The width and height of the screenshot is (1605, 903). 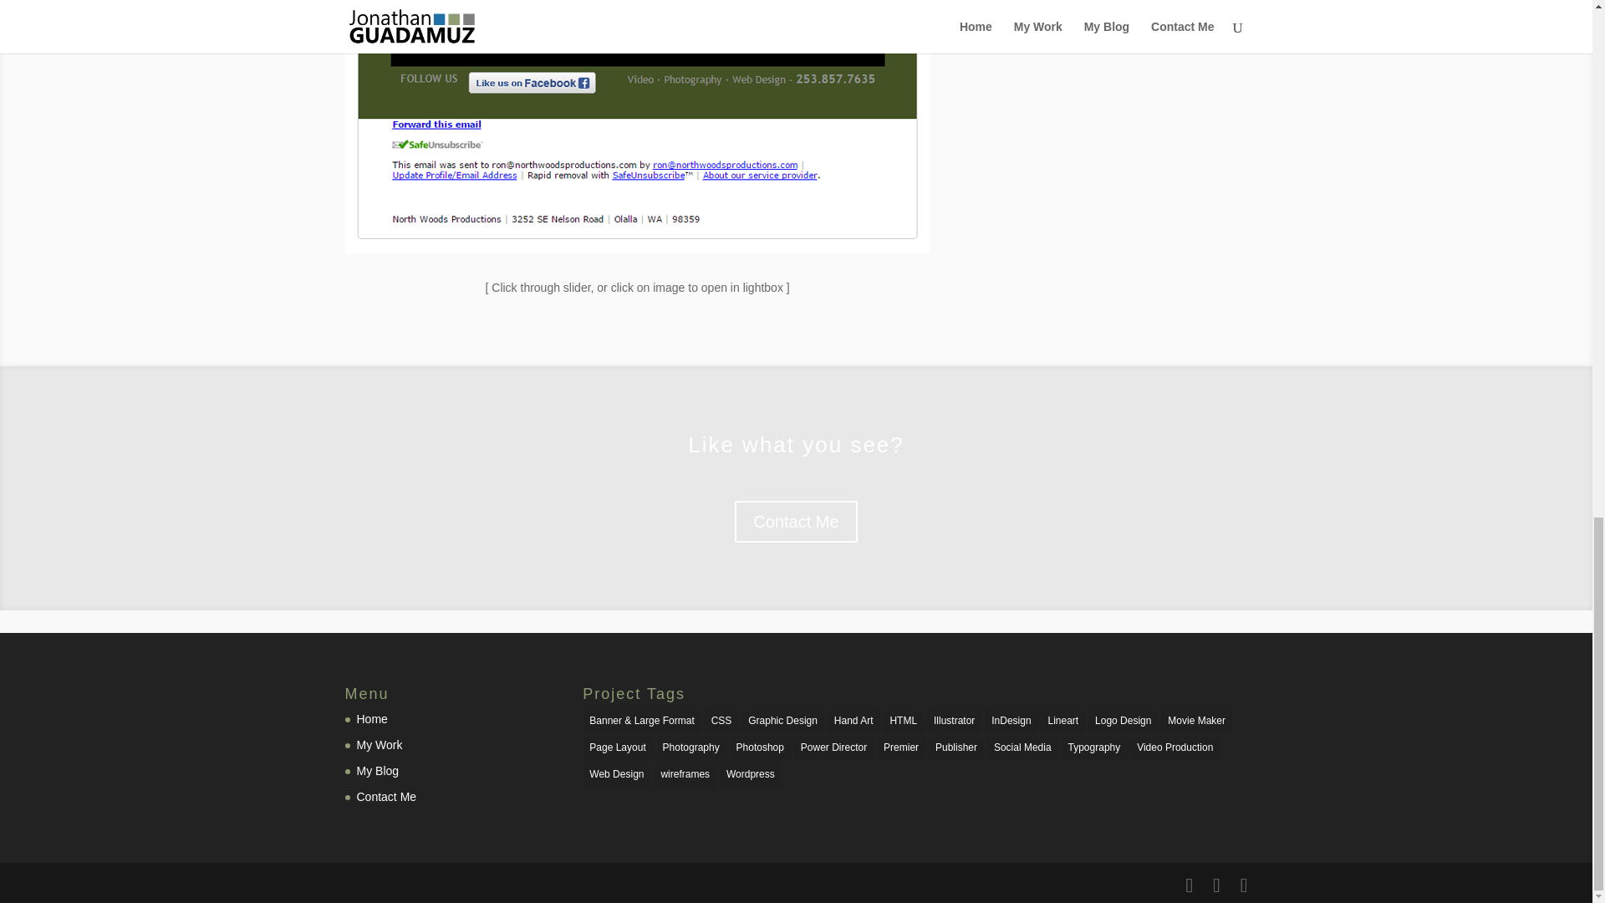 I want to click on Graphic Design, so click(x=782, y=721).